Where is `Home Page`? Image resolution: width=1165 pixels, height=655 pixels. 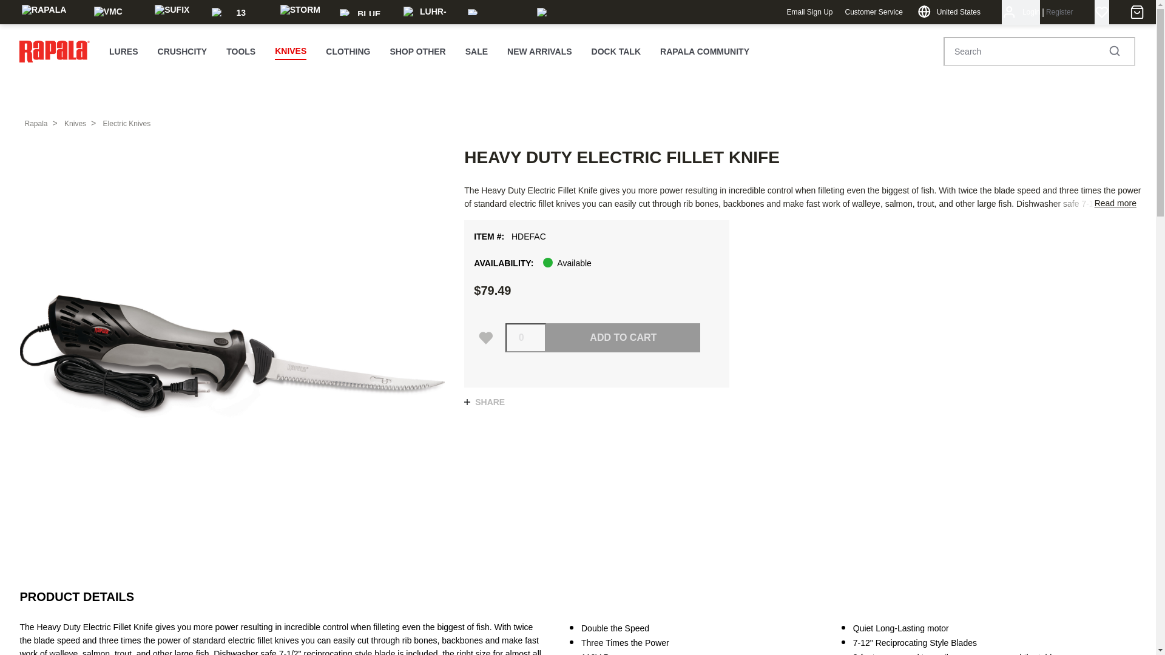 Home Page is located at coordinates (55, 52).